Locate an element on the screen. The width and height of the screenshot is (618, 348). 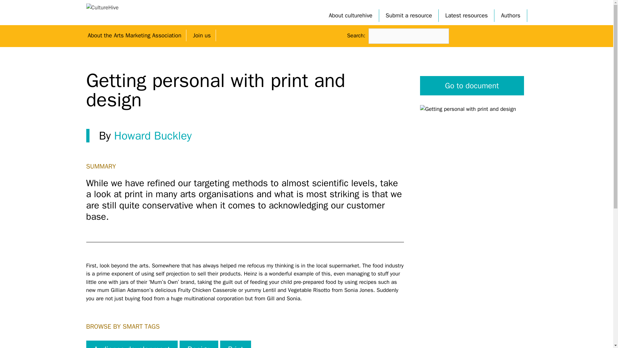
Latest resources is located at coordinates (466, 15).